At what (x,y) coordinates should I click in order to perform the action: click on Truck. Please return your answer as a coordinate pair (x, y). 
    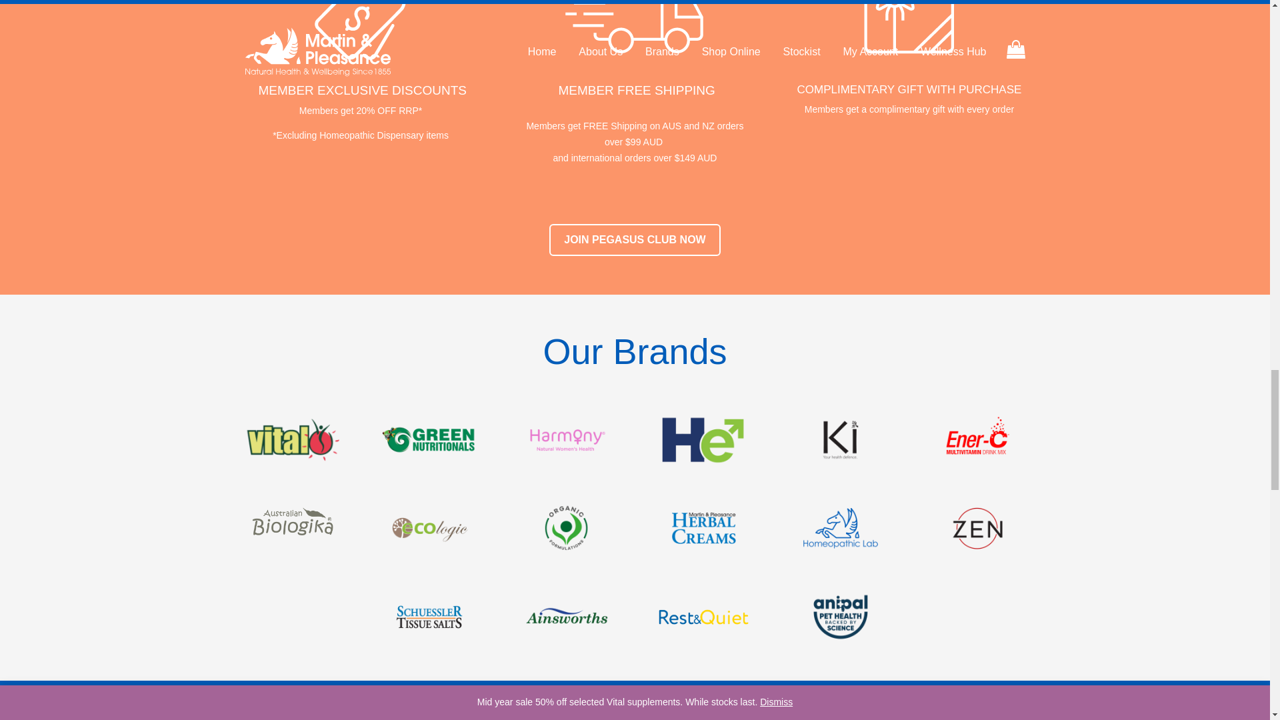
    Looking at the image, I should click on (635, 31).